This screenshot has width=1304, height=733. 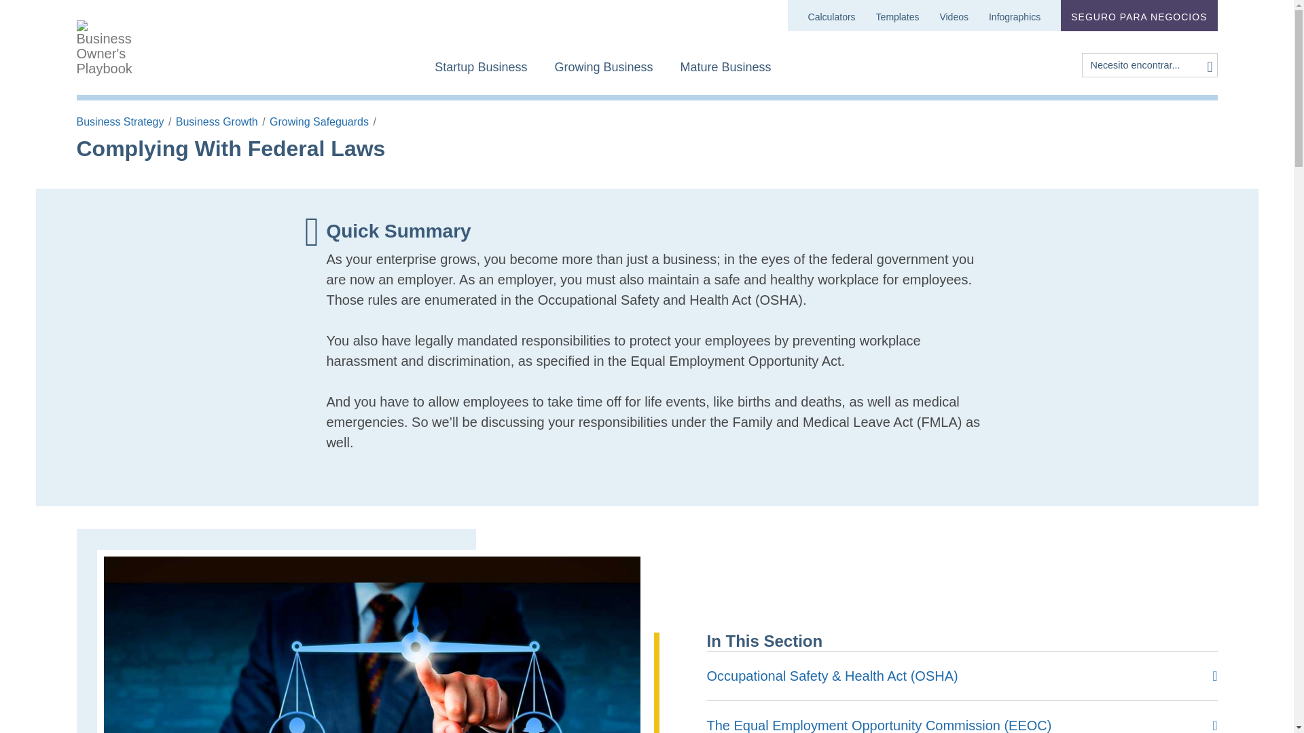 I want to click on Templates, so click(x=603, y=73).